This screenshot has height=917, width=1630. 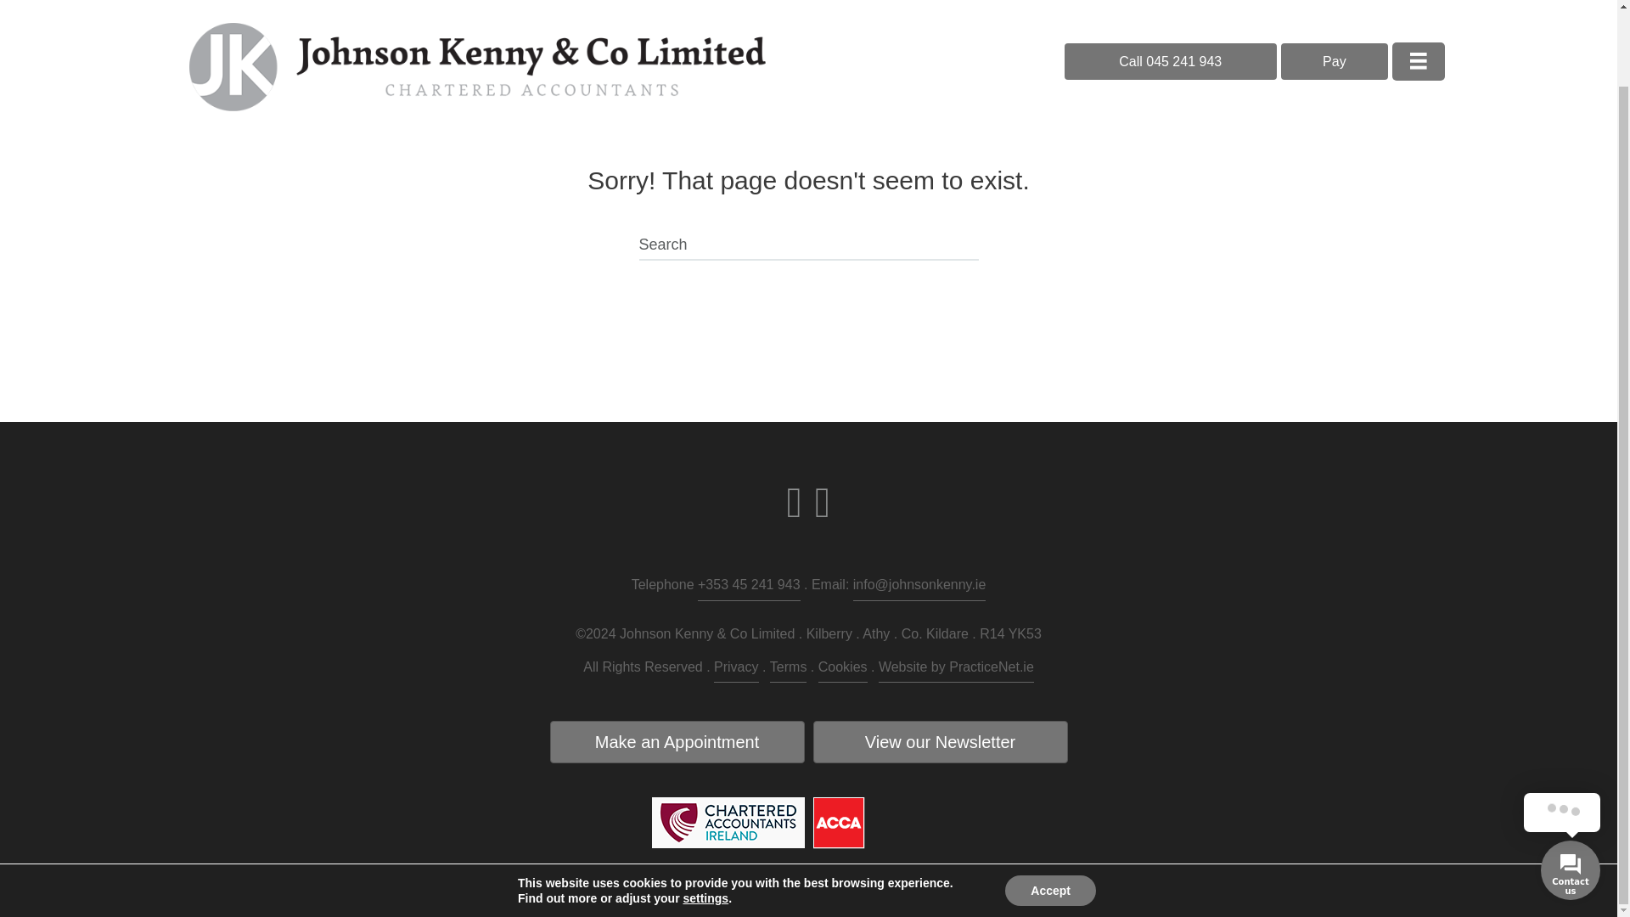 What do you see at coordinates (941, 741) in the screenshot?
I see `View our Newsletter` at bounding box center [941, 741].